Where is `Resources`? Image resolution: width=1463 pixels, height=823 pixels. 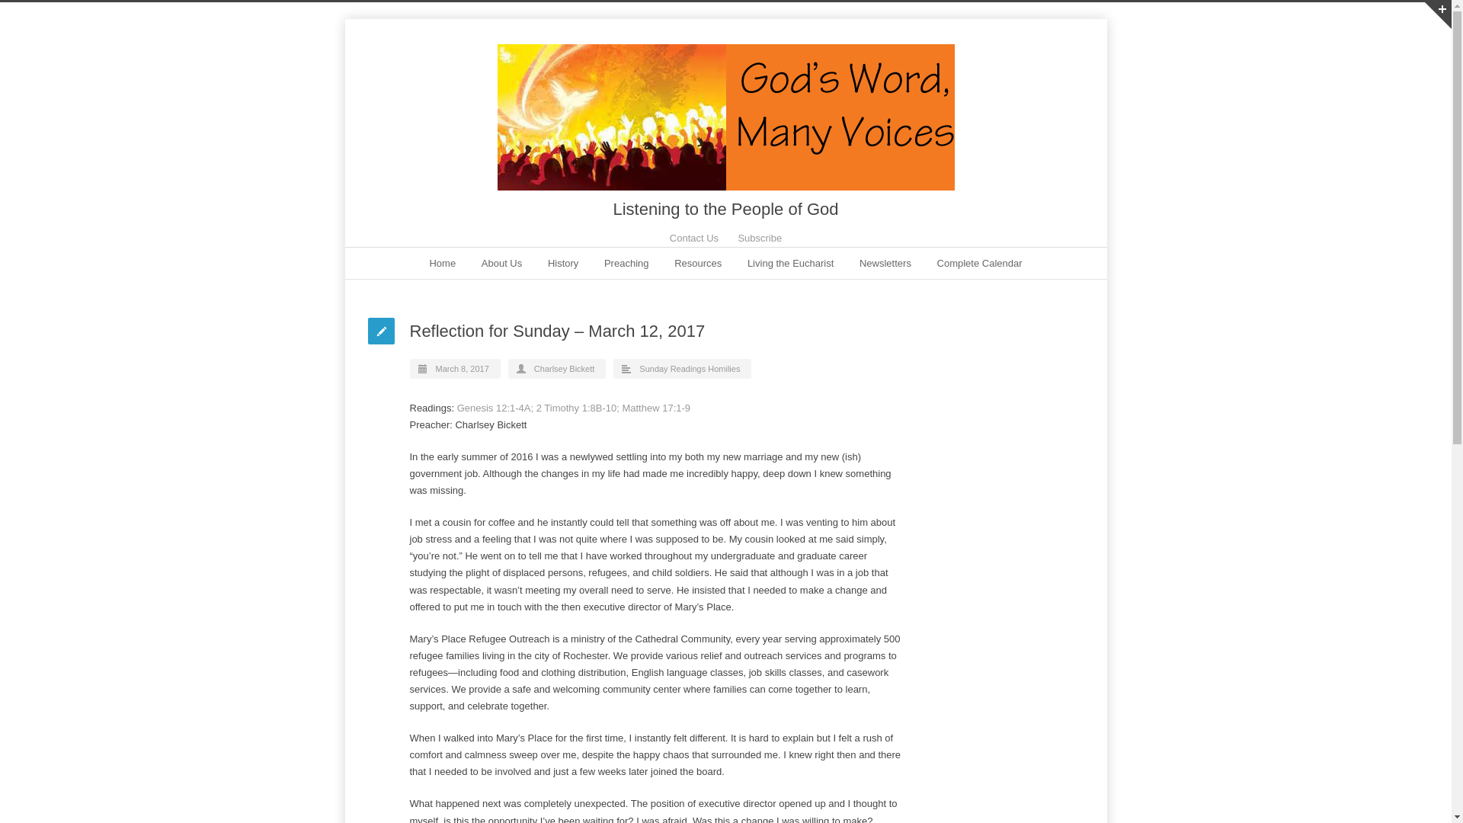 Resources is located at coordinates (698, 264).